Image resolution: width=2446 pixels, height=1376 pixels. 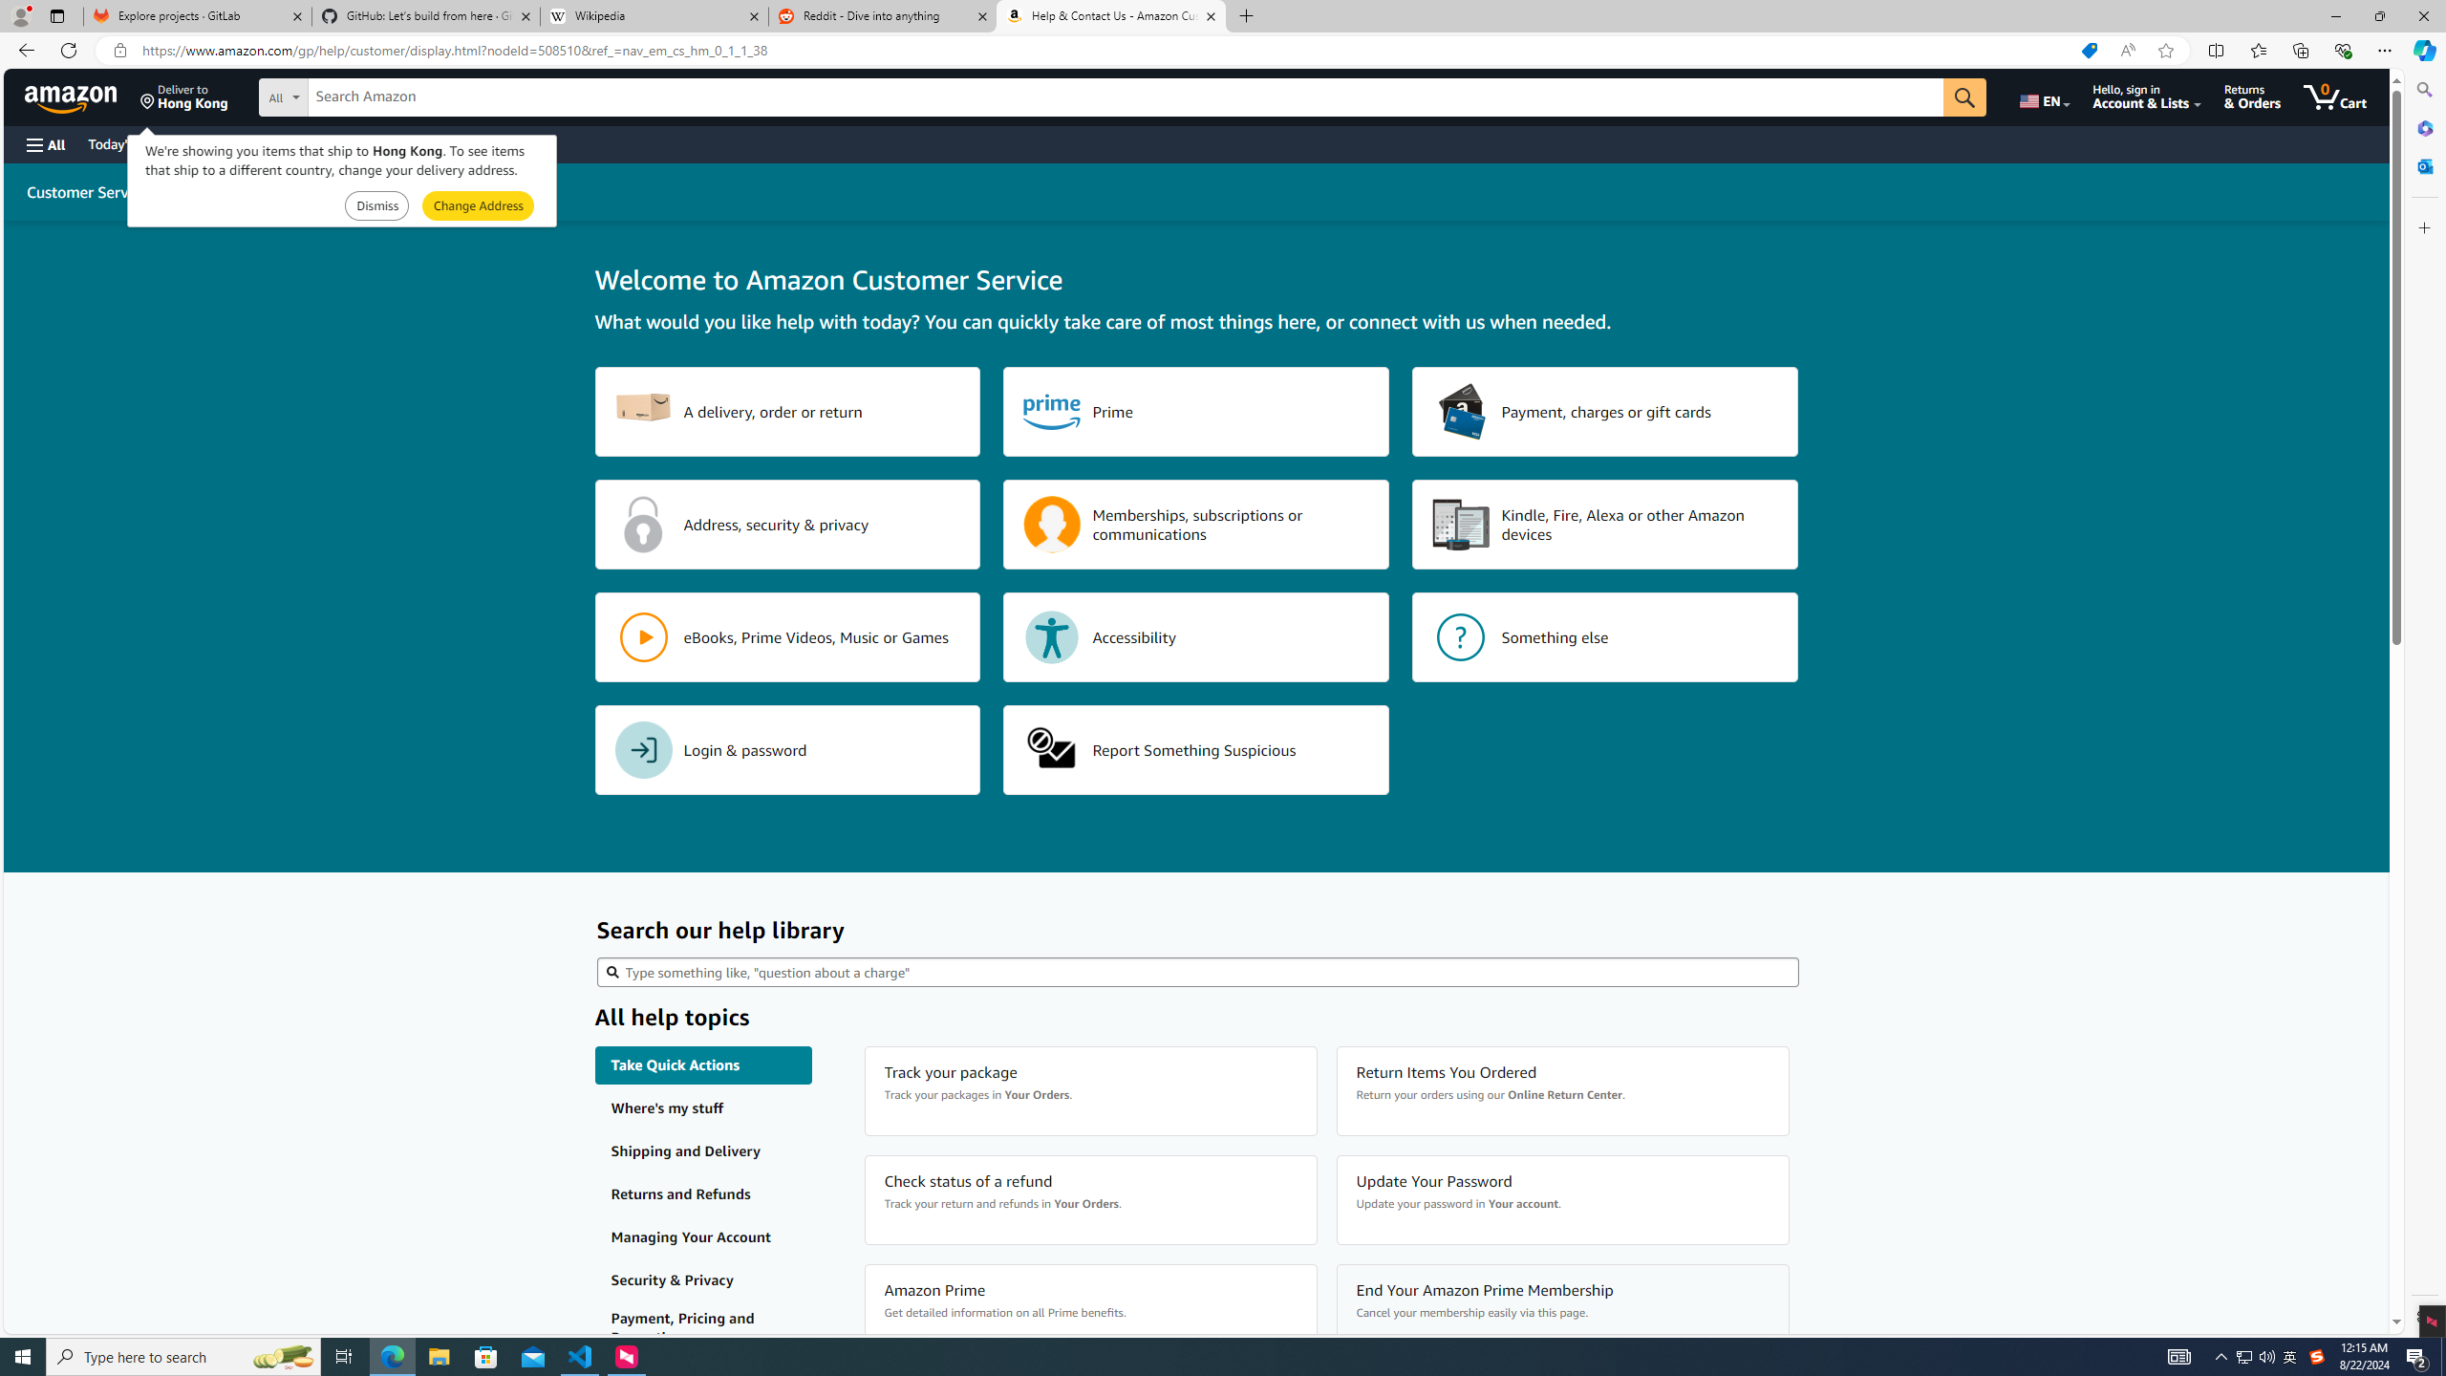 I want to click on Digital Services and Device Support, so click(x=384, y=192).